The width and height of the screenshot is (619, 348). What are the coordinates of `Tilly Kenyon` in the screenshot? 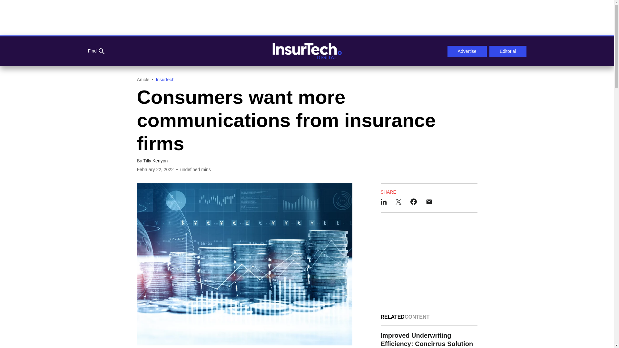 It's located at (155, 160).